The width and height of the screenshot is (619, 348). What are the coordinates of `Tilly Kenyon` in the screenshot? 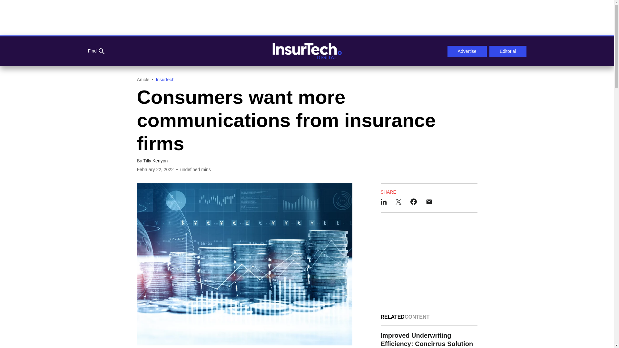 It's located at (155, 160).